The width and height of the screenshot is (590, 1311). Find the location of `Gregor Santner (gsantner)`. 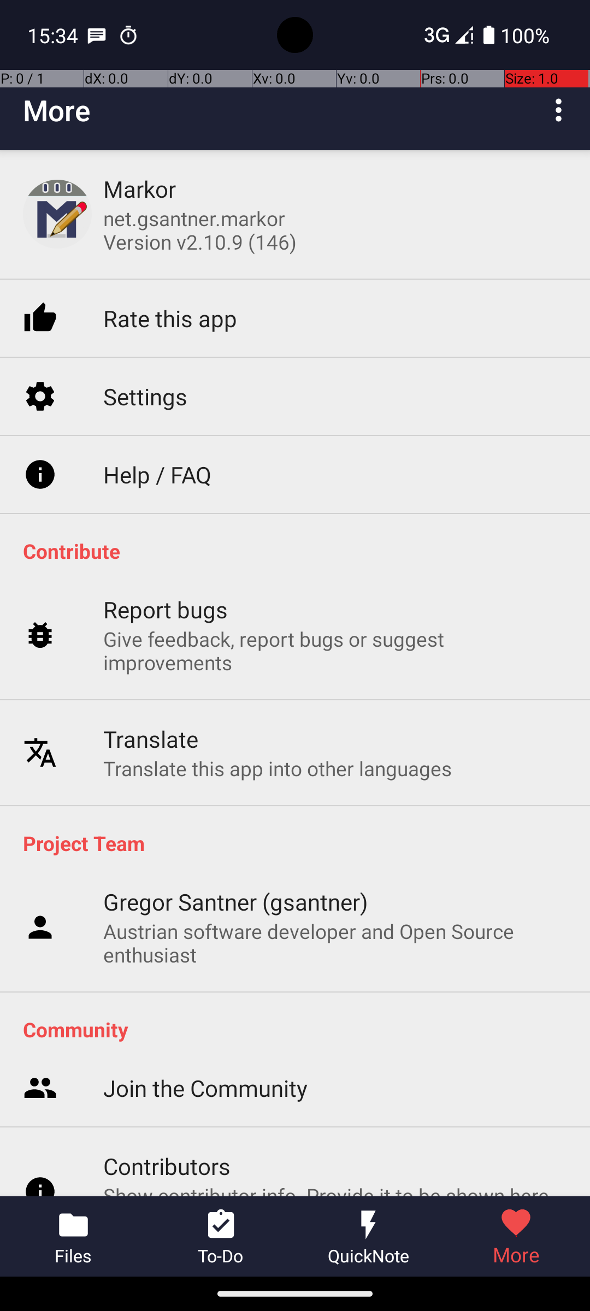

Gregor Santner (gsantner) is located at coordinates (236, 901).